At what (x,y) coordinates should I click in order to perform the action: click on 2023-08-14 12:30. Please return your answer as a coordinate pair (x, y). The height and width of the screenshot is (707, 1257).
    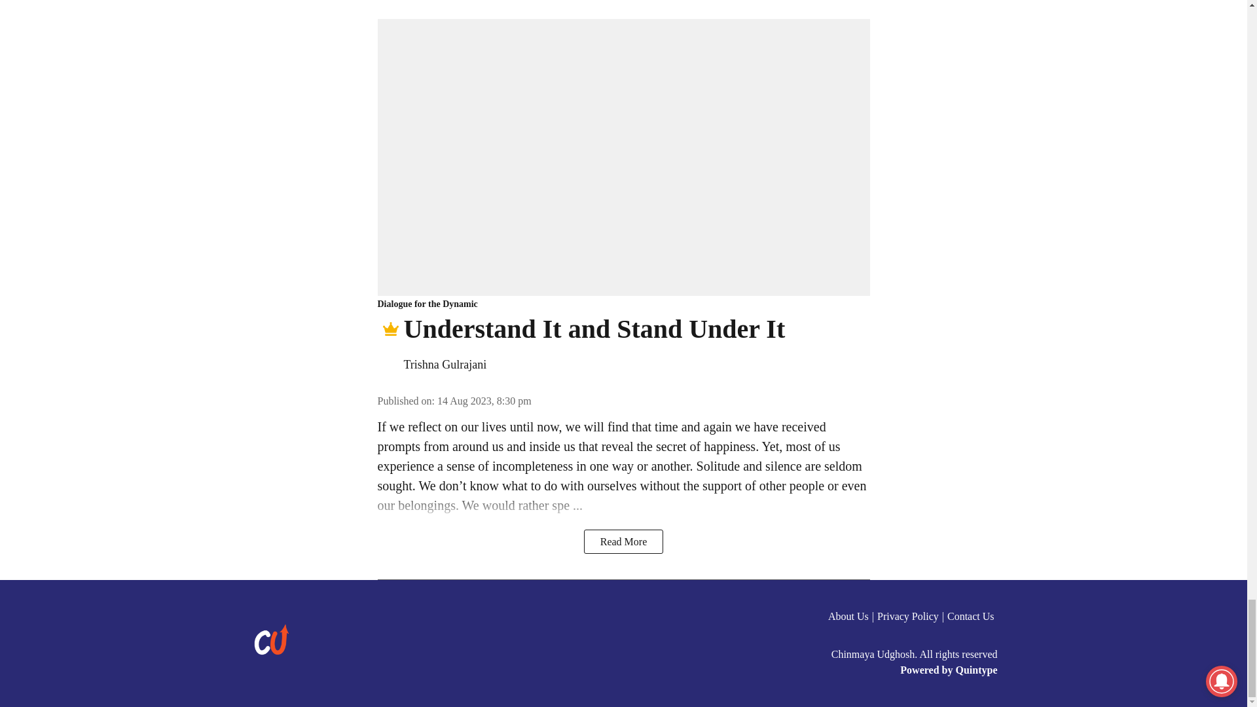
    Looking at the image, I should click on (484, 401).